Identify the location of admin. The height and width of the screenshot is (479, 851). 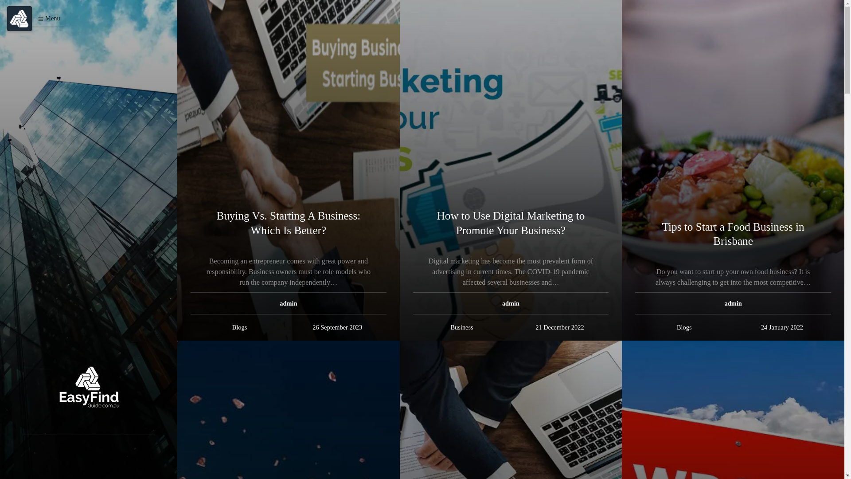
(733, 303).